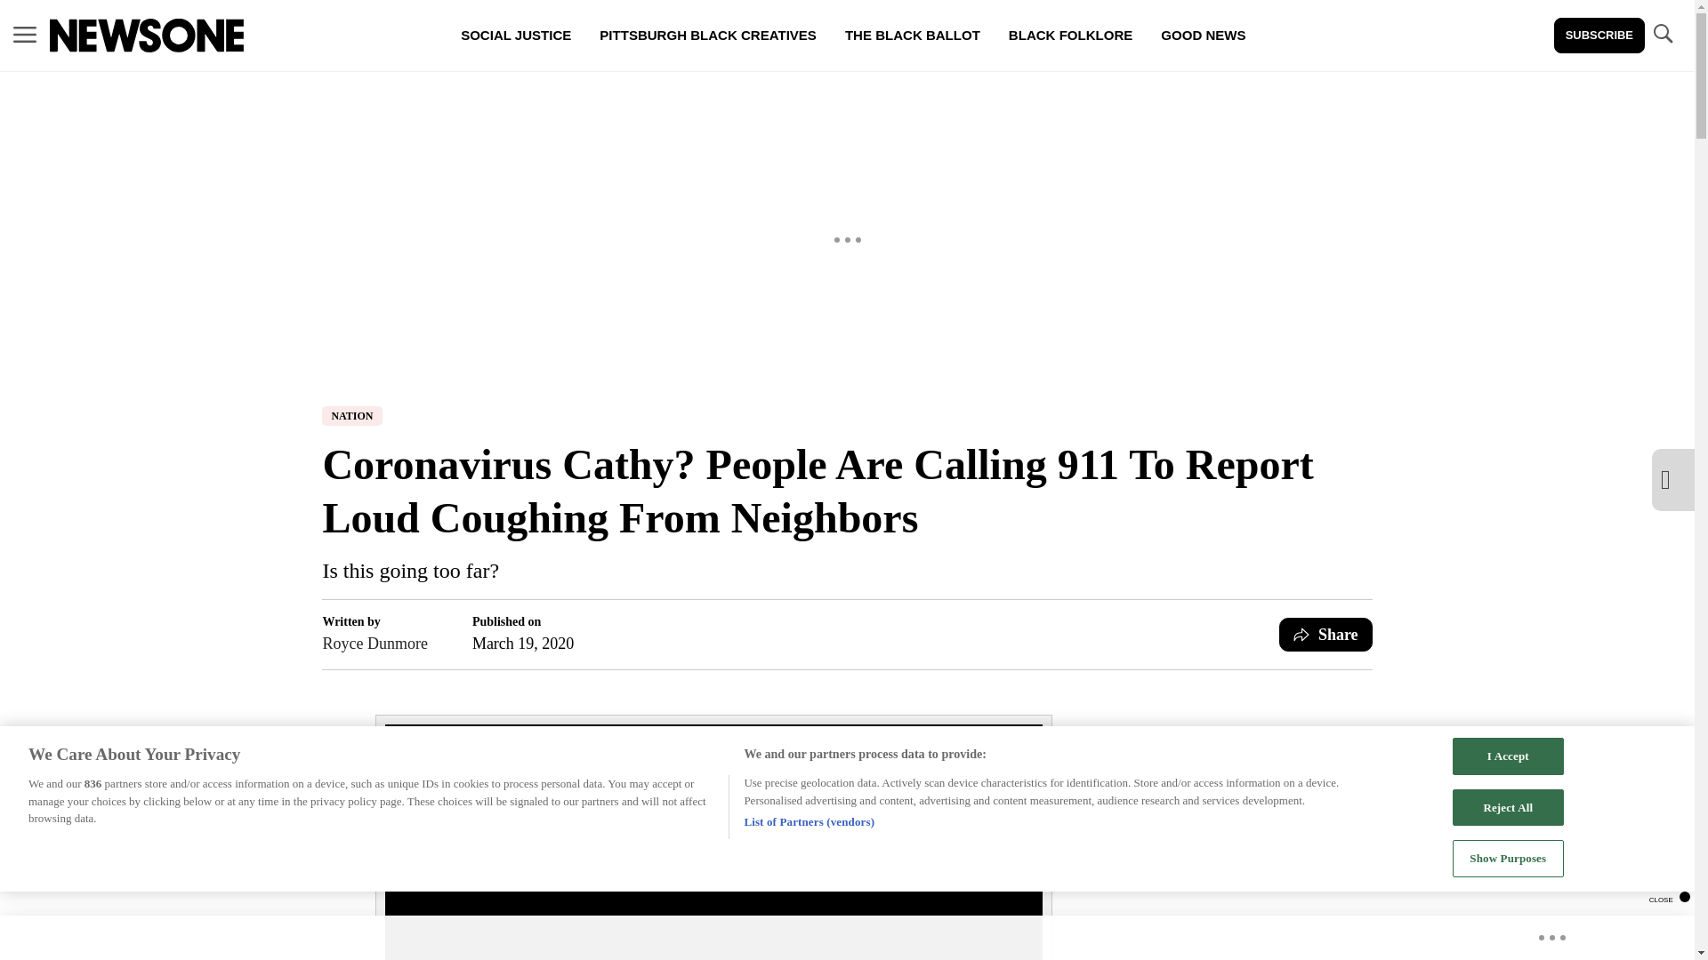  What do you see at coordinates (25, 34) in the screenshot?
I see `MENU` at bounding box center [25, 34].